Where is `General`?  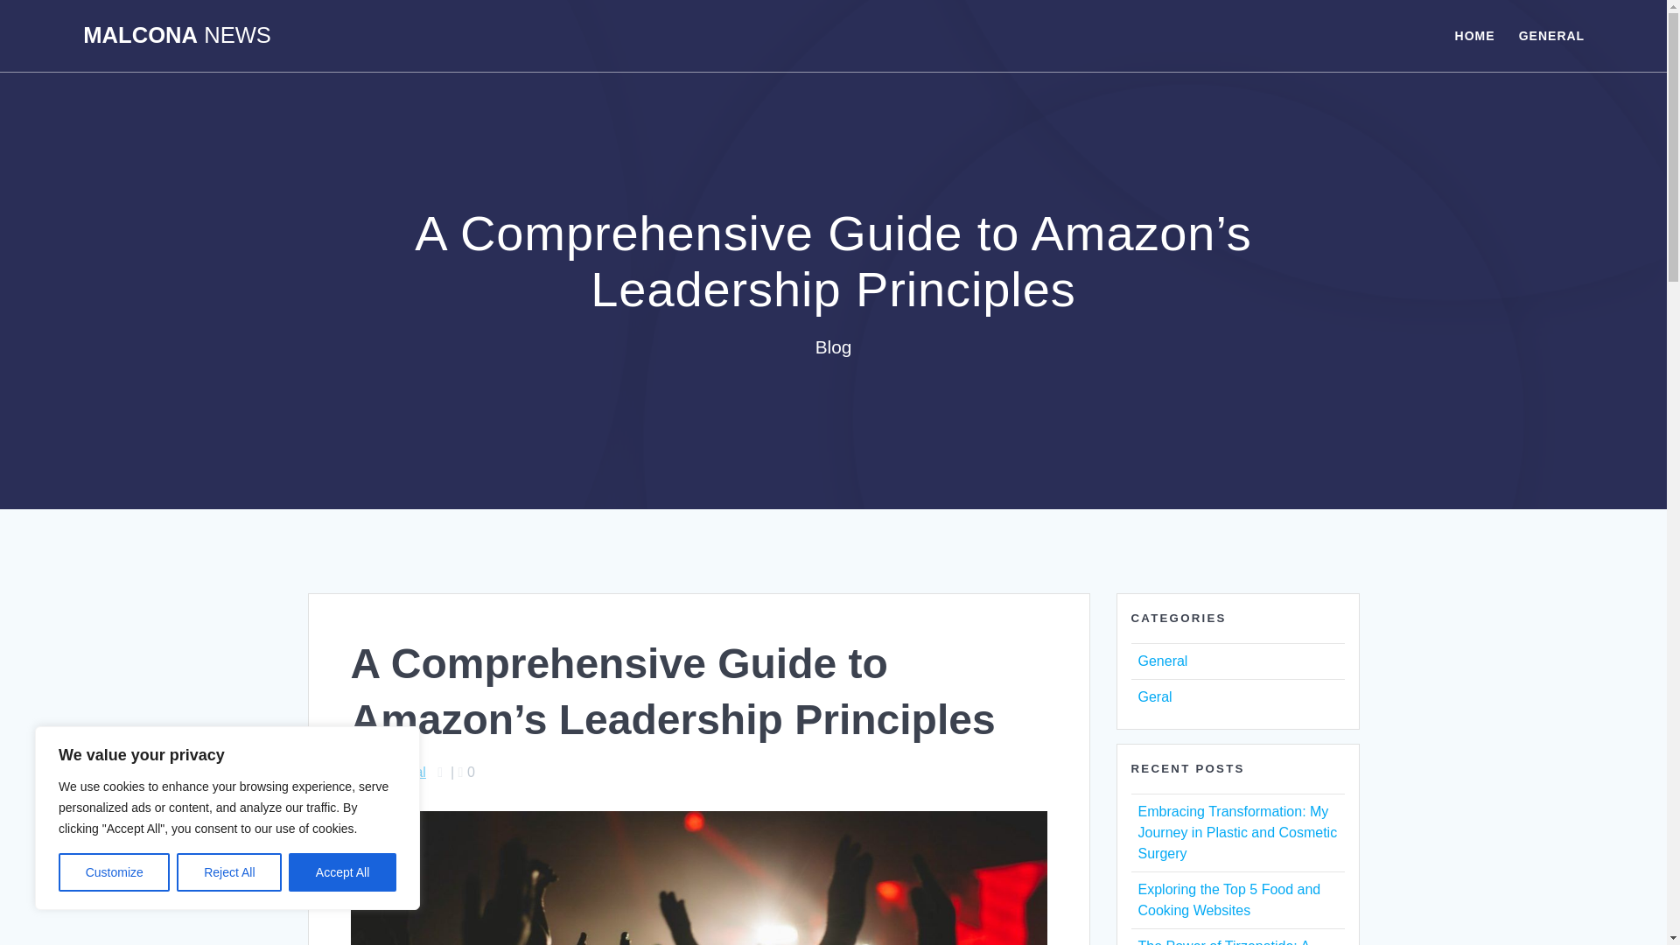
General is located at coordinates (1162, 661).